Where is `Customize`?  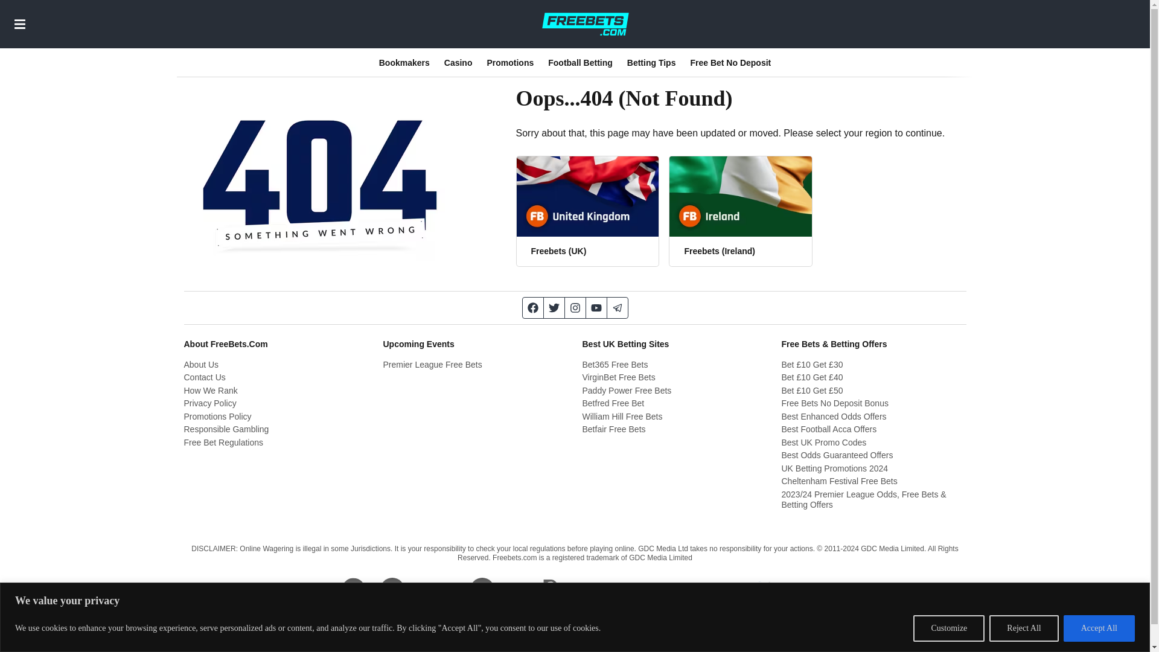 Customize is located at coordinates (948, 628).